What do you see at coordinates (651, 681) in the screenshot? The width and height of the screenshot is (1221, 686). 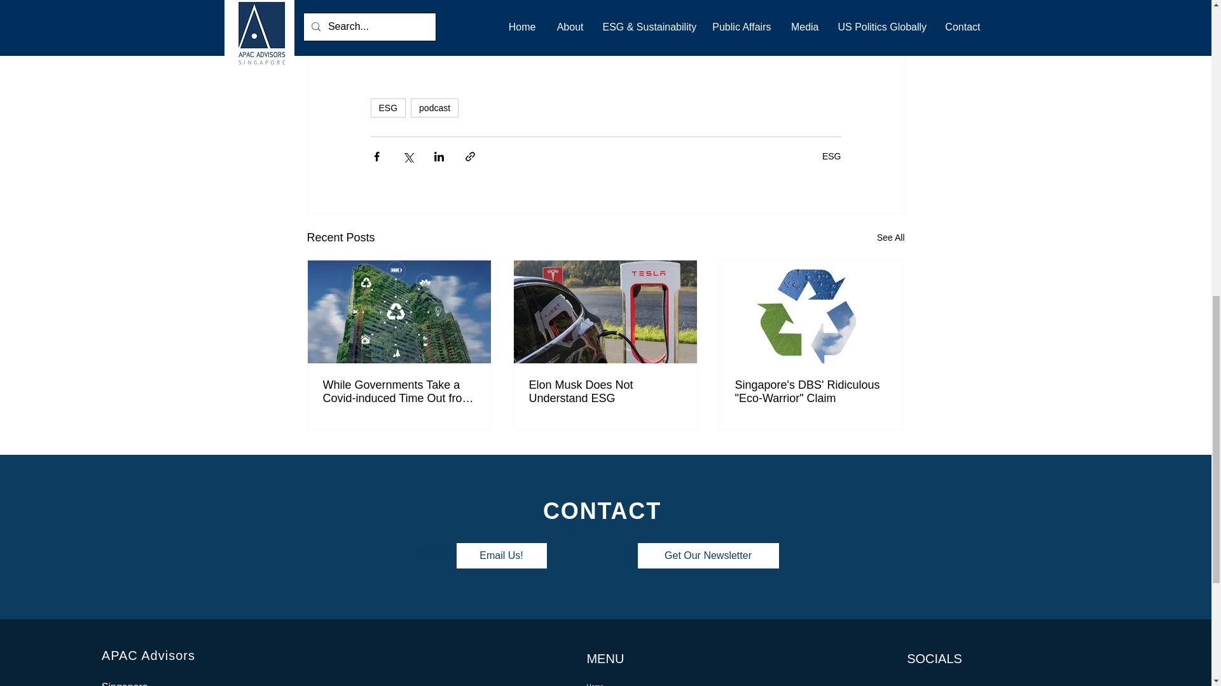 I see `Home` at bounding box center [651, 681].